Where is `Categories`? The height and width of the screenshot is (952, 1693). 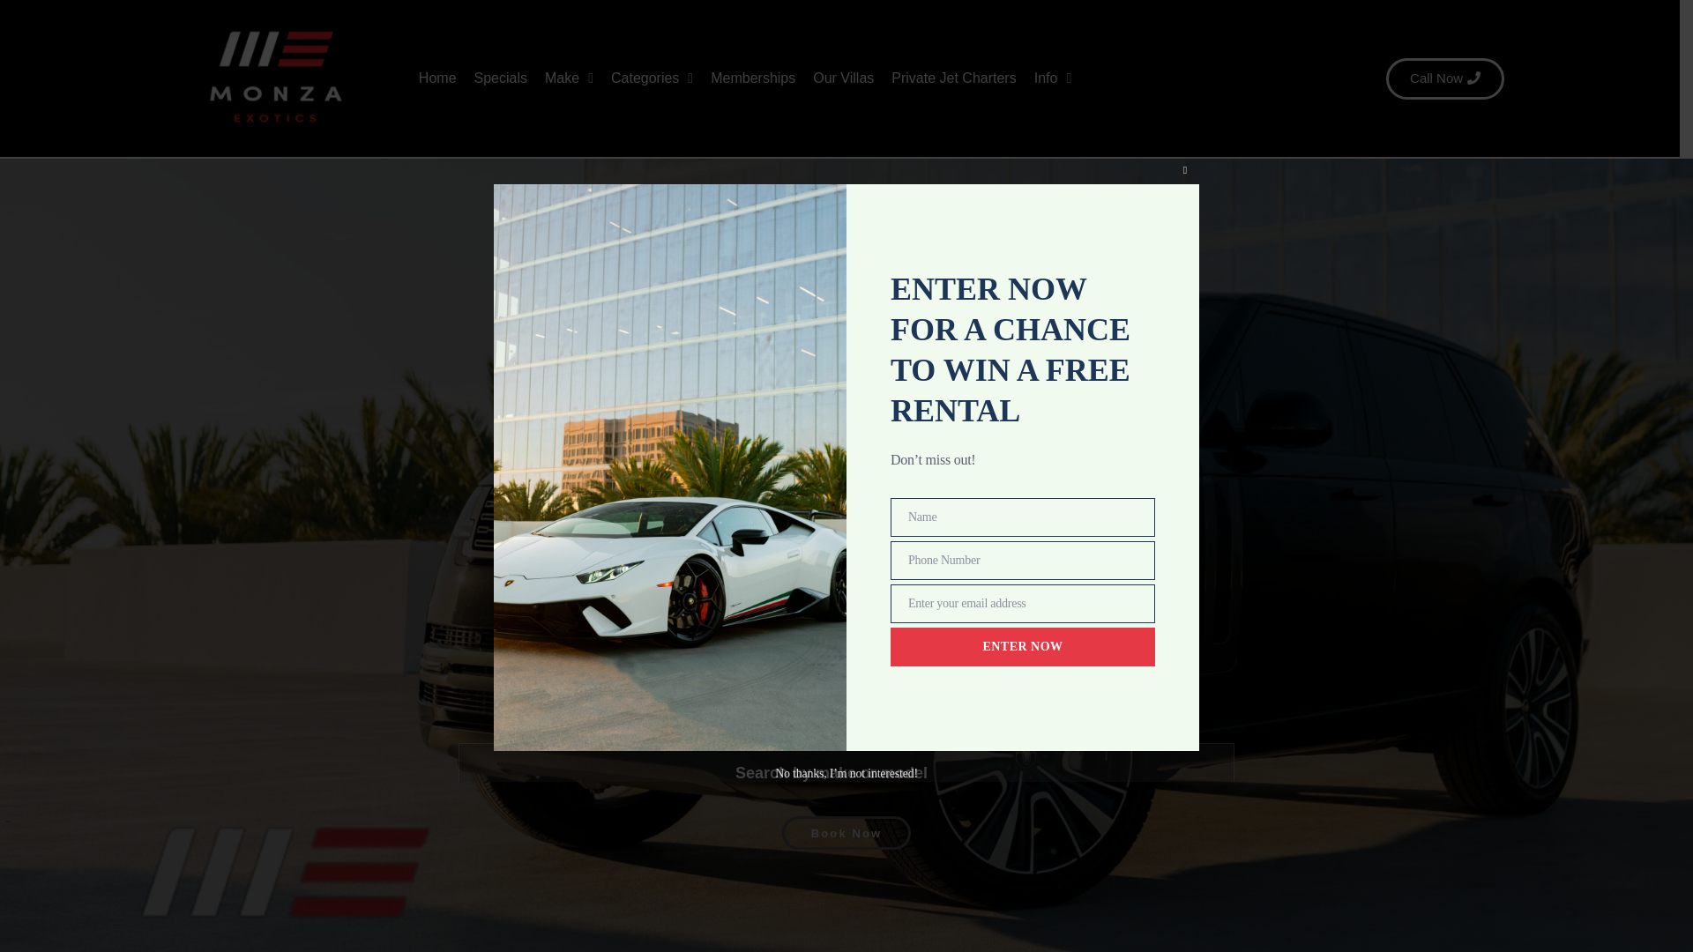
Categories is located at coordinates (653, 78).